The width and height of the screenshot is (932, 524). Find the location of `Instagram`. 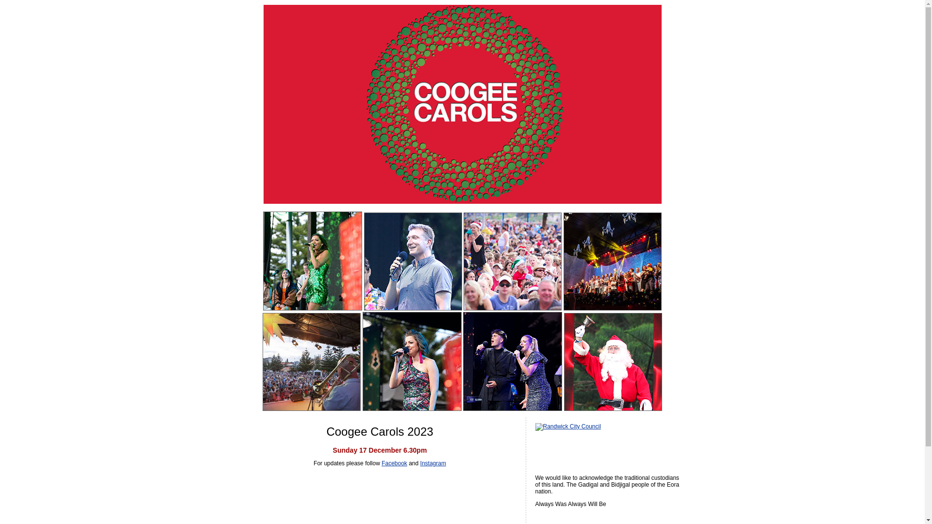

Instagram is located at coordinates (433, 463).